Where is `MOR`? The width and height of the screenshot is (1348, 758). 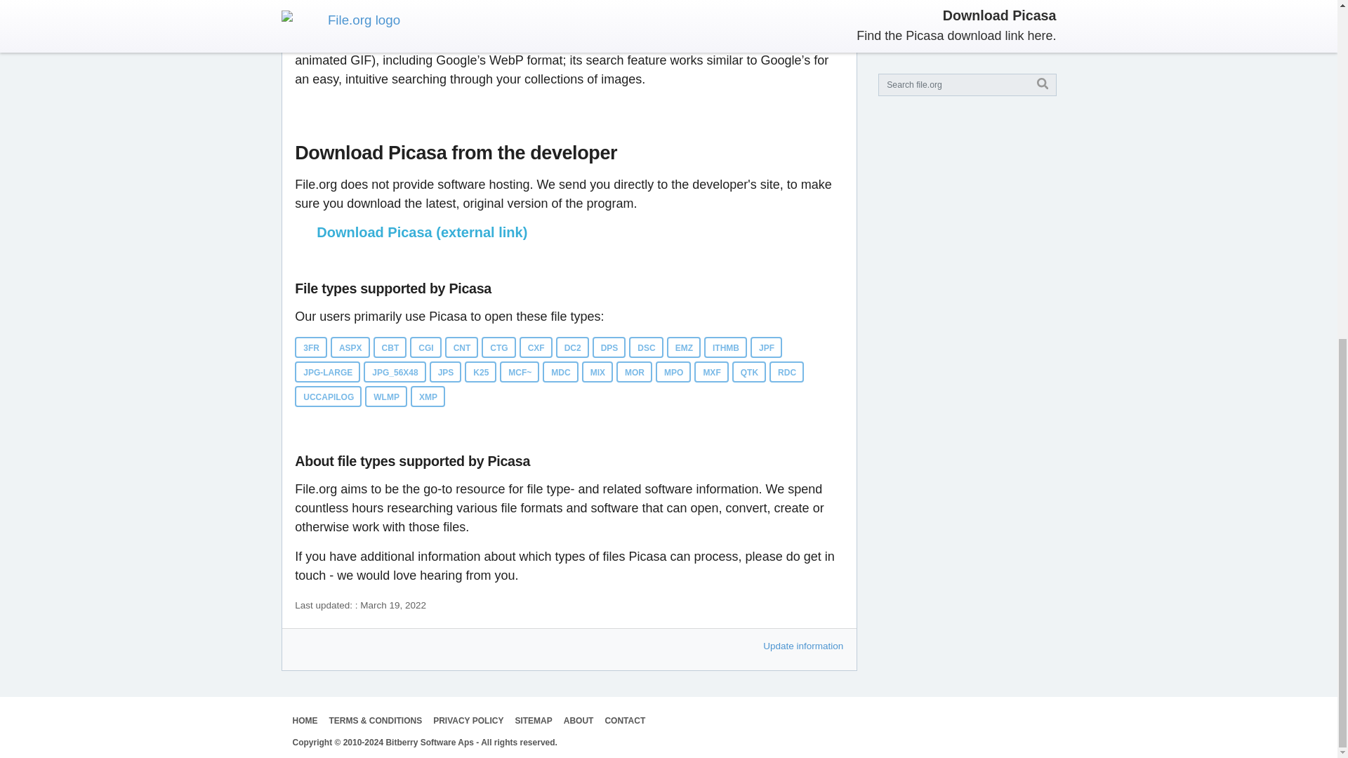 MOR is located at coordinates (634, 372).